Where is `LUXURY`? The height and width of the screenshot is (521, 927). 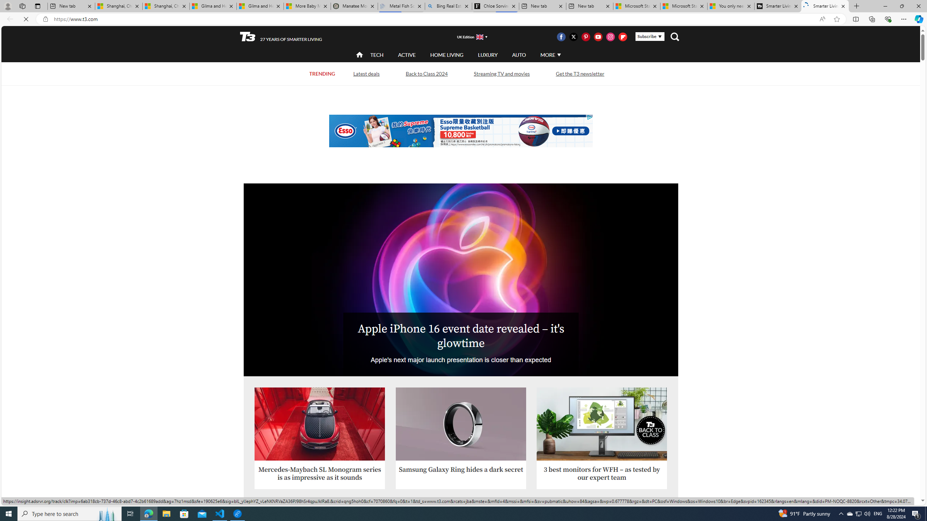
LUXURY is located at coordinates (487, 54).